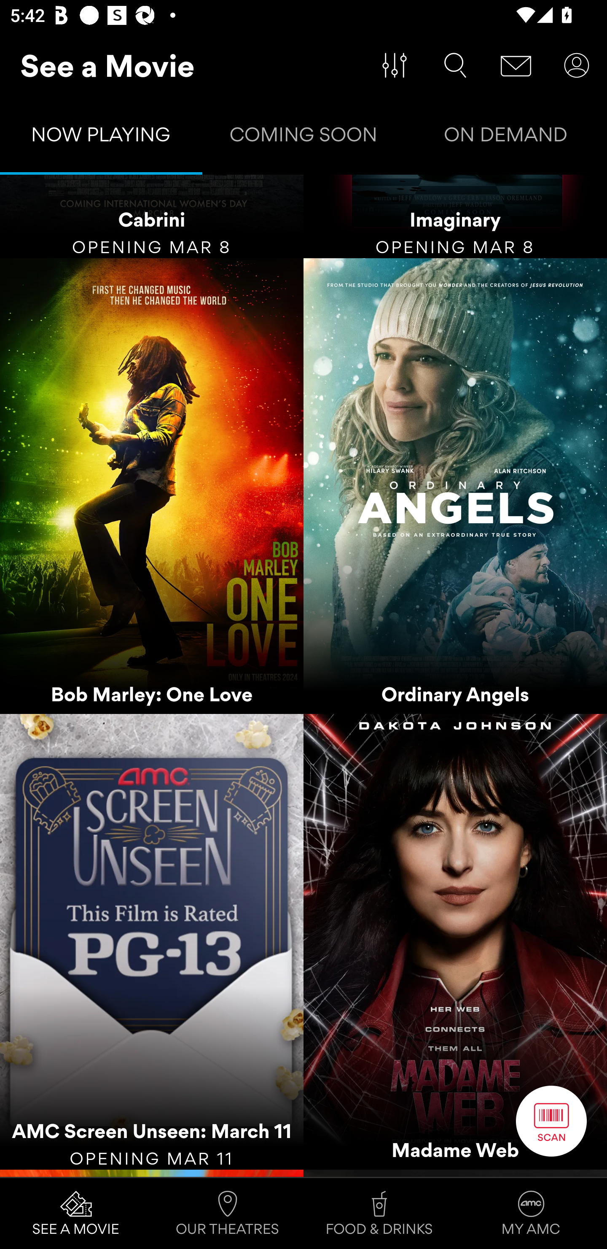 The height and width of the screenshot is (1249, 607). I want to click on NOW PLAYING
Tab 1 of 3, so click(101, 138).